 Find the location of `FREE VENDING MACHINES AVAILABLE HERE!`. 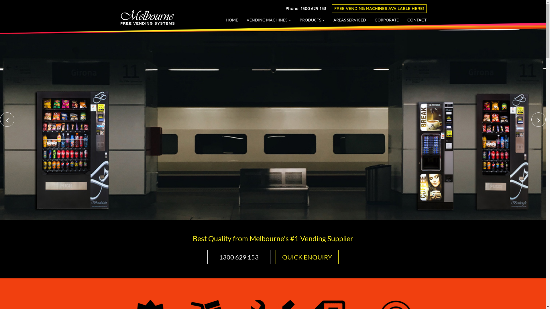

FREE VENDING MACHINES AVAILABLE HERE! is located at coordinates (379, 9).